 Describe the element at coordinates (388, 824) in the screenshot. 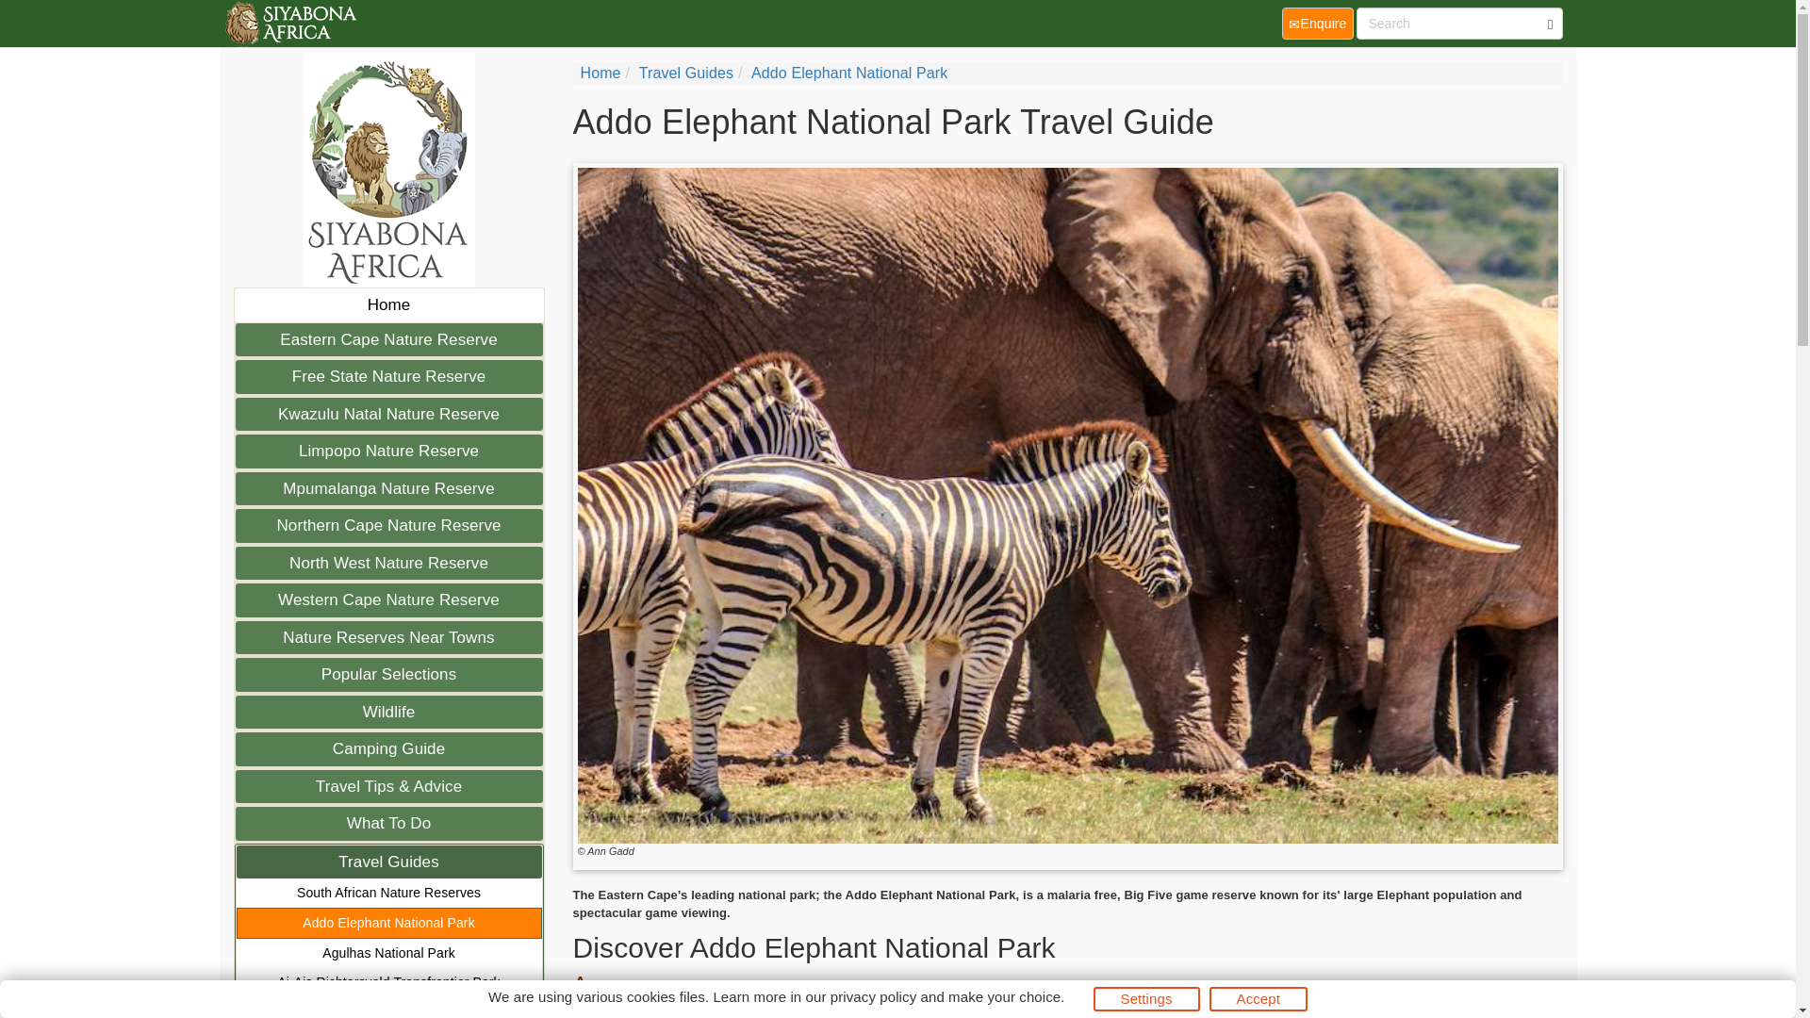

I see `What To Do` at that location.